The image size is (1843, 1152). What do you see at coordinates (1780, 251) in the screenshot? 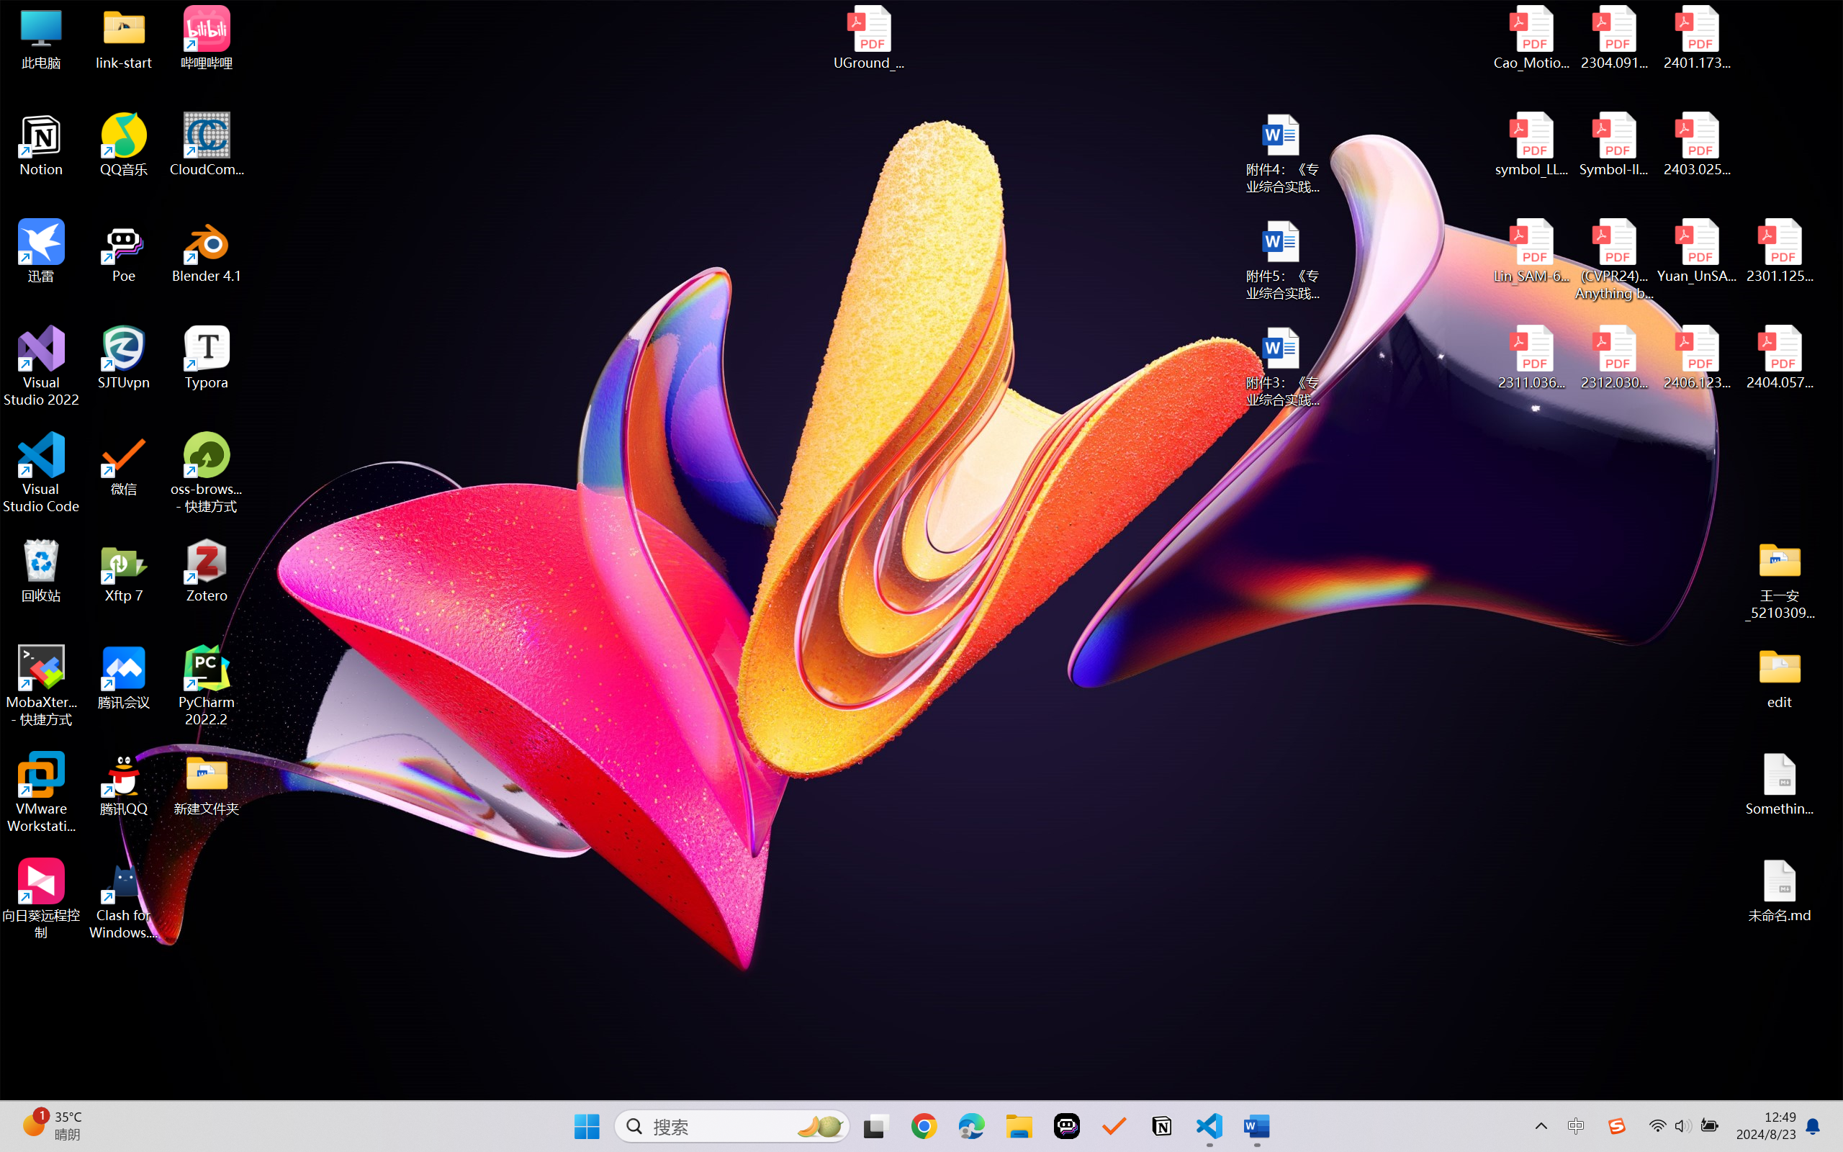
I see `2301.12597v3.pdf` at bounding box center [1780, 251].